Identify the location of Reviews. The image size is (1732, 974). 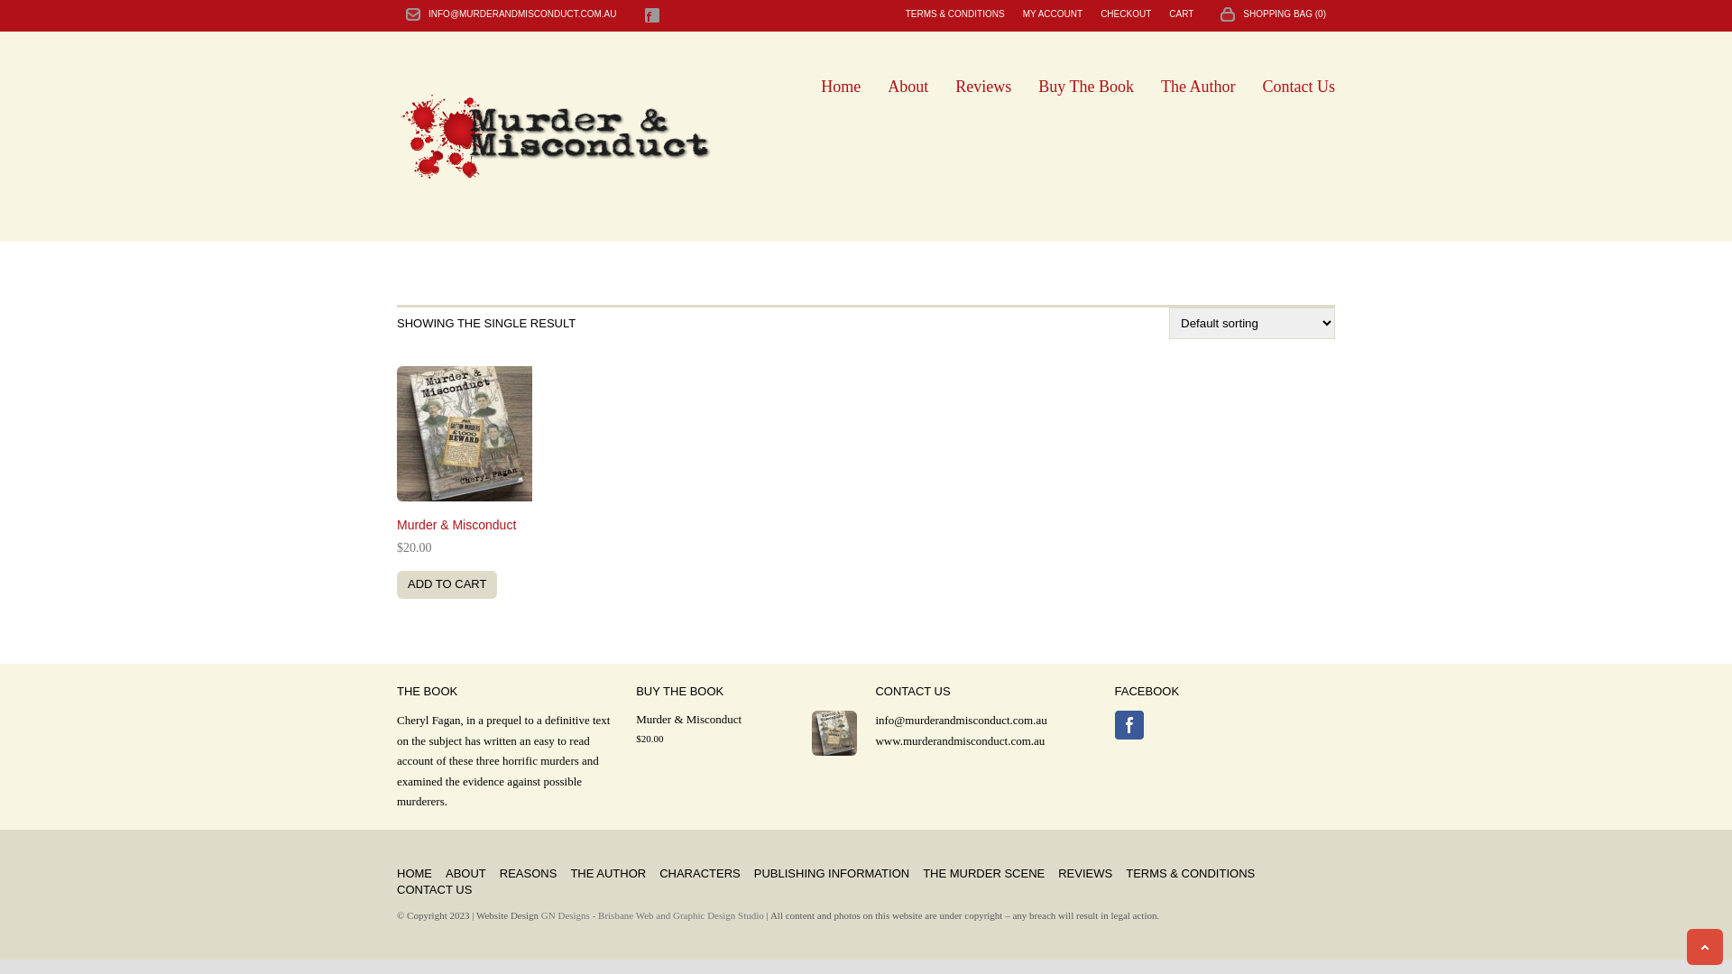
(983, 87).